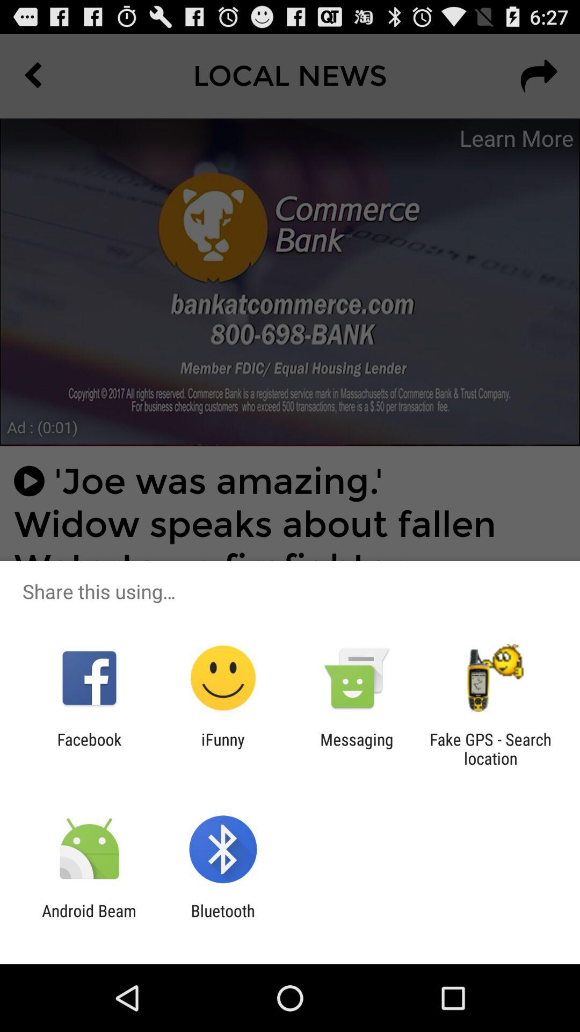 This screenshot has height=1032, width=580. Describe the element at coordinates (357, 749) in the screenshot. I see `jump to the messaging` at that location.